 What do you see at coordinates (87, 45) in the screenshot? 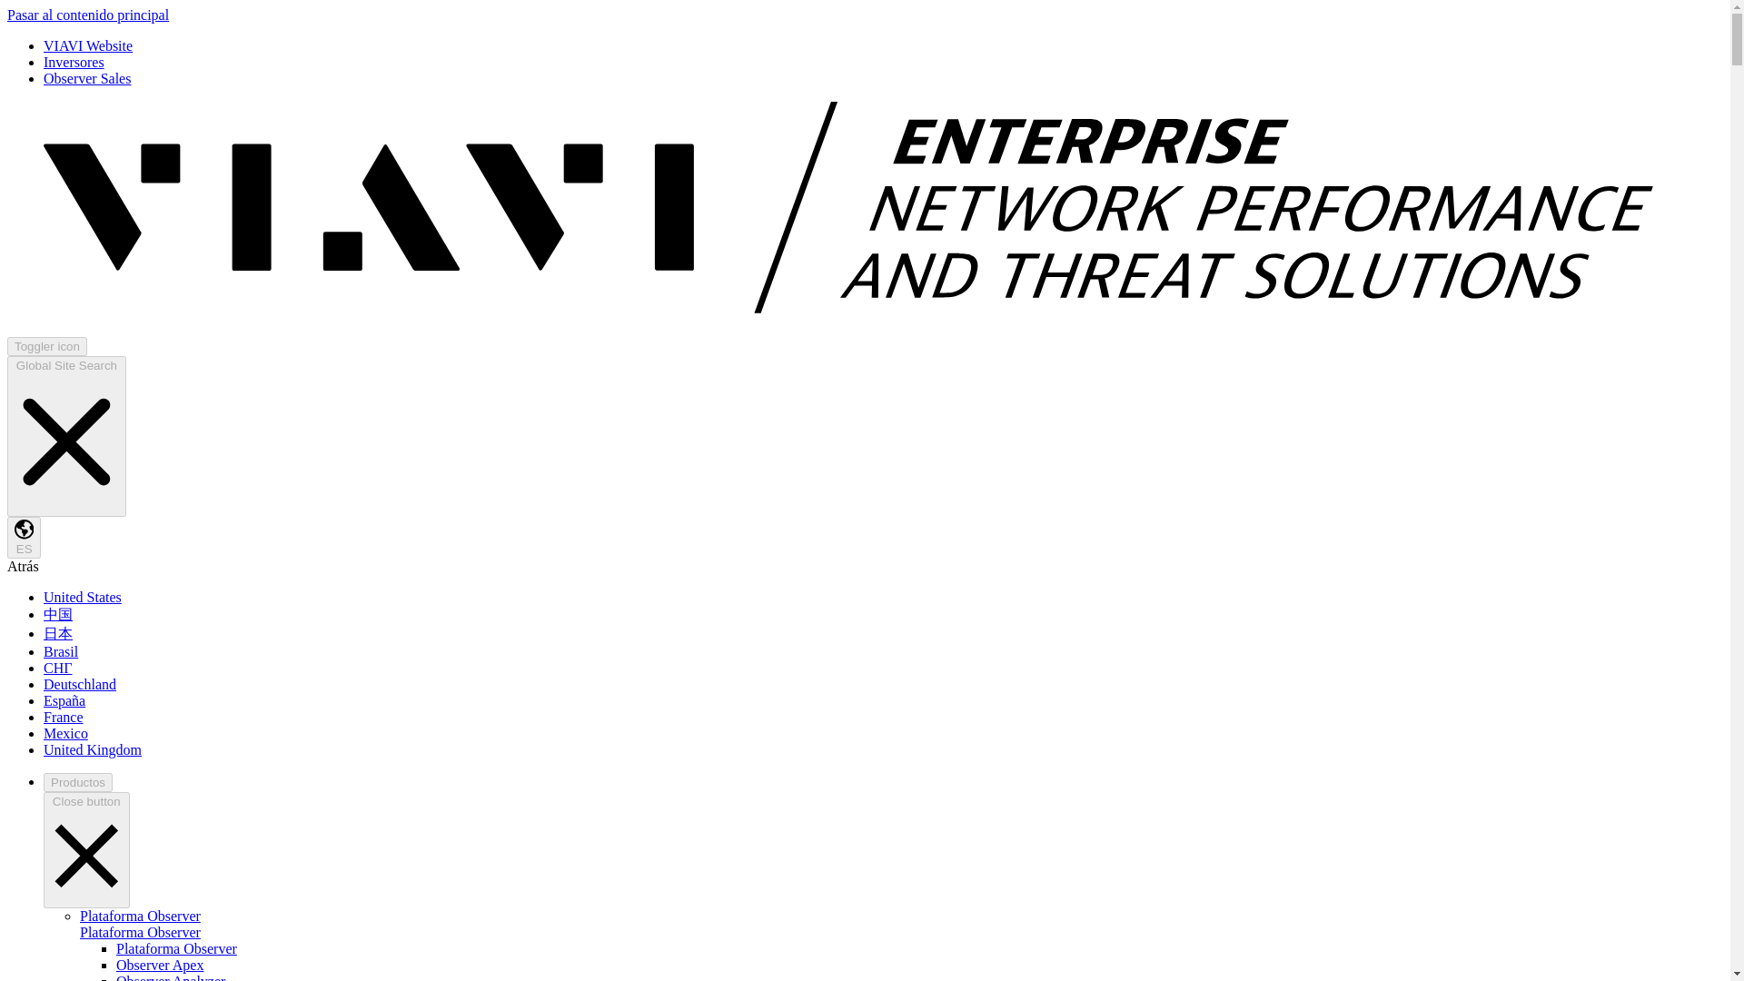
I see `VIAVI Website` at bounding box center [87, 45].